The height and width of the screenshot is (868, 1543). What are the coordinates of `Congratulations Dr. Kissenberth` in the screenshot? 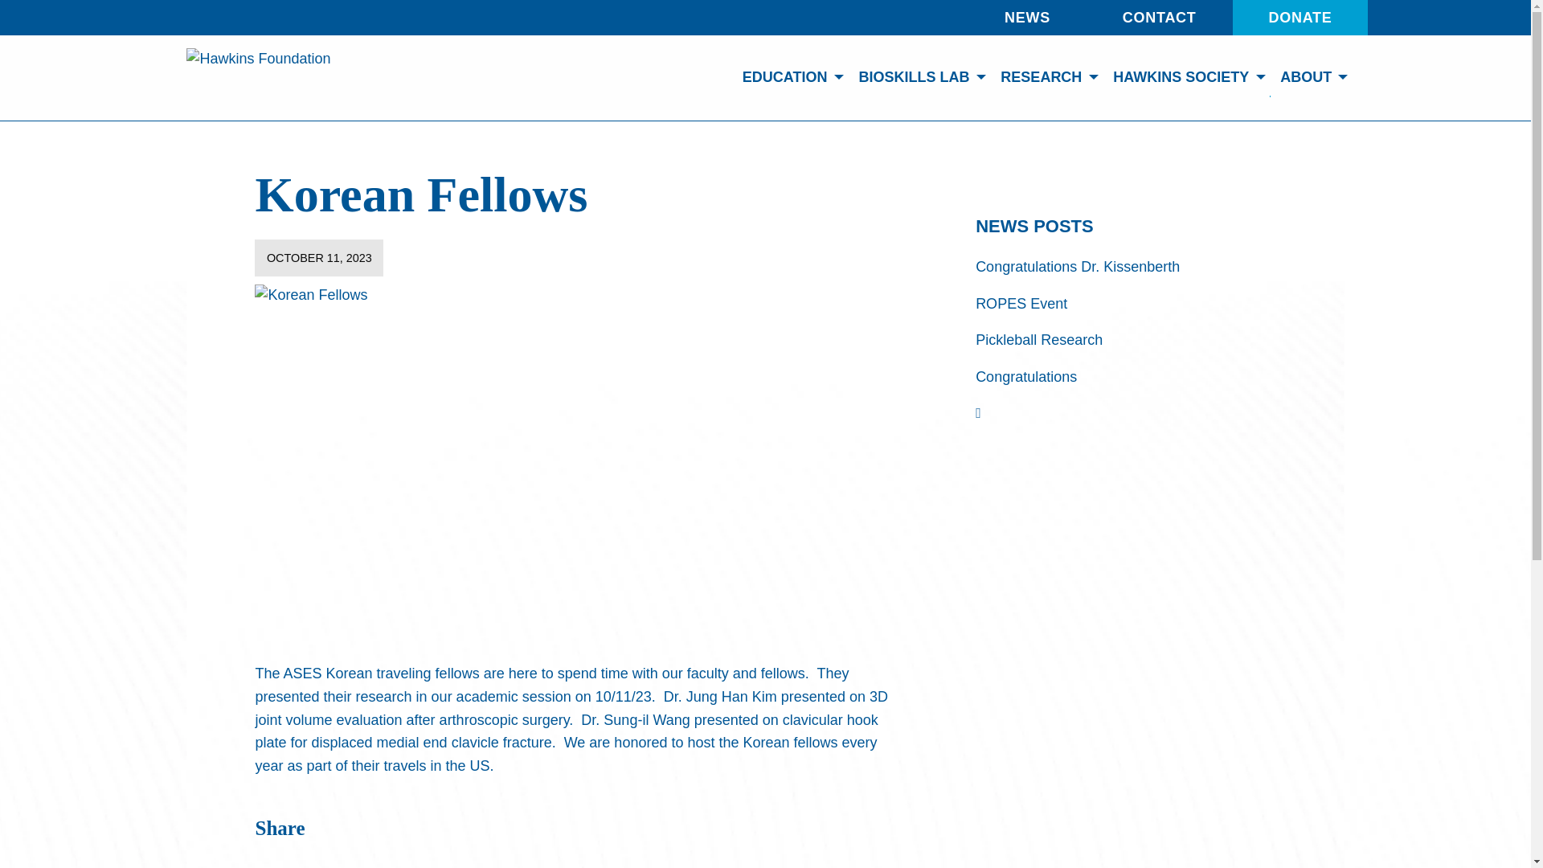 It's located at (1077, 267).